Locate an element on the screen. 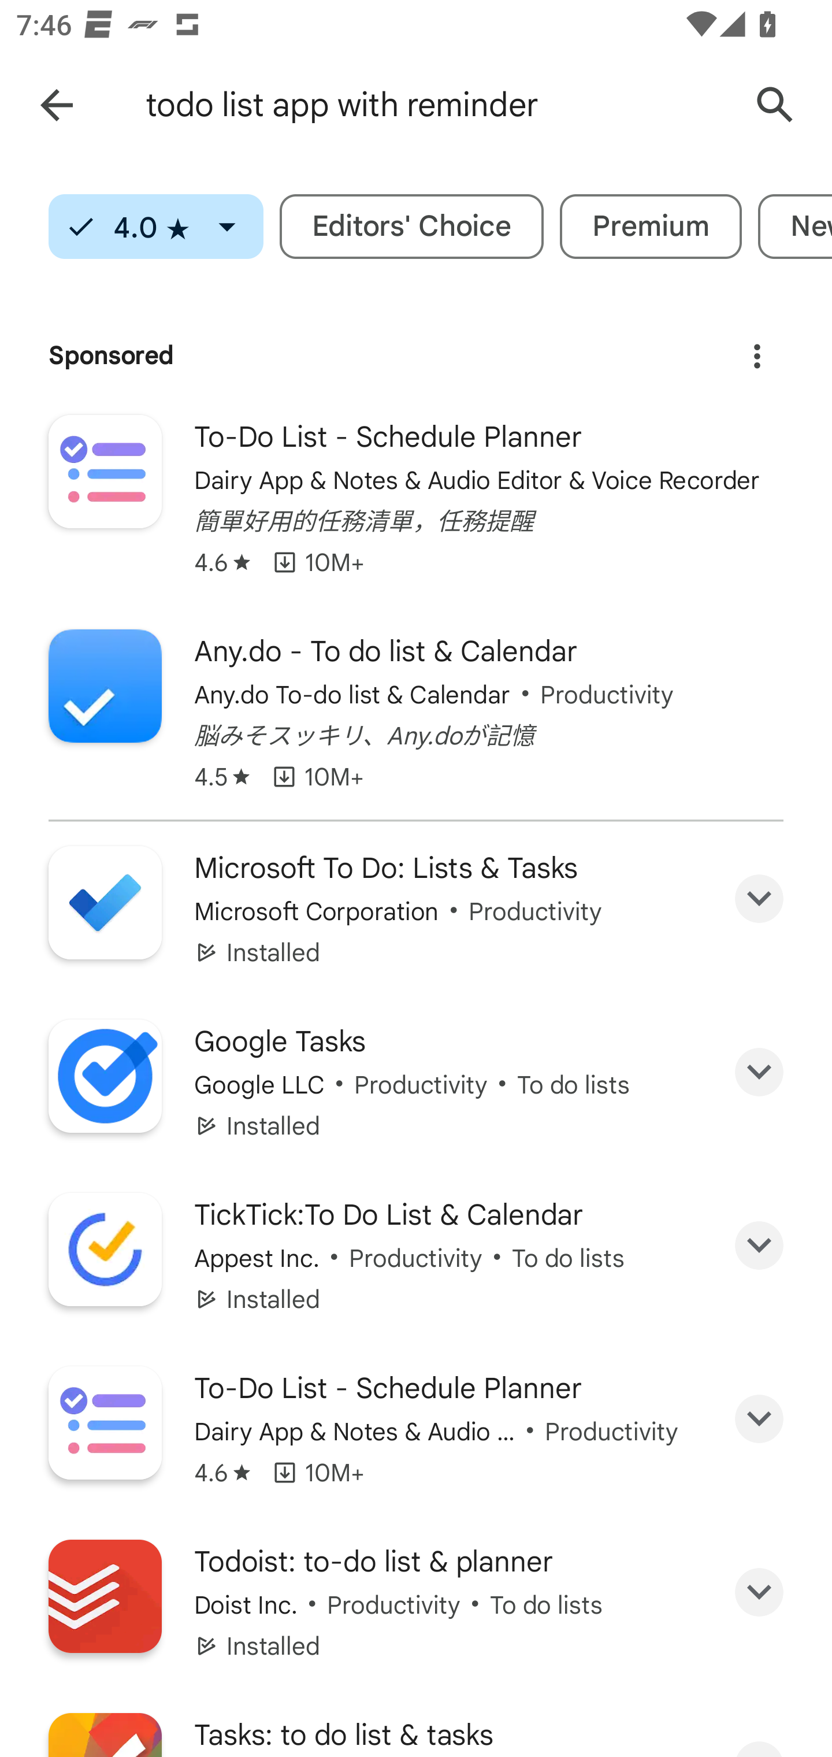 The width and height of the screenshot is (832, 1757). Search Google Play is located at coordinates (775, 105).